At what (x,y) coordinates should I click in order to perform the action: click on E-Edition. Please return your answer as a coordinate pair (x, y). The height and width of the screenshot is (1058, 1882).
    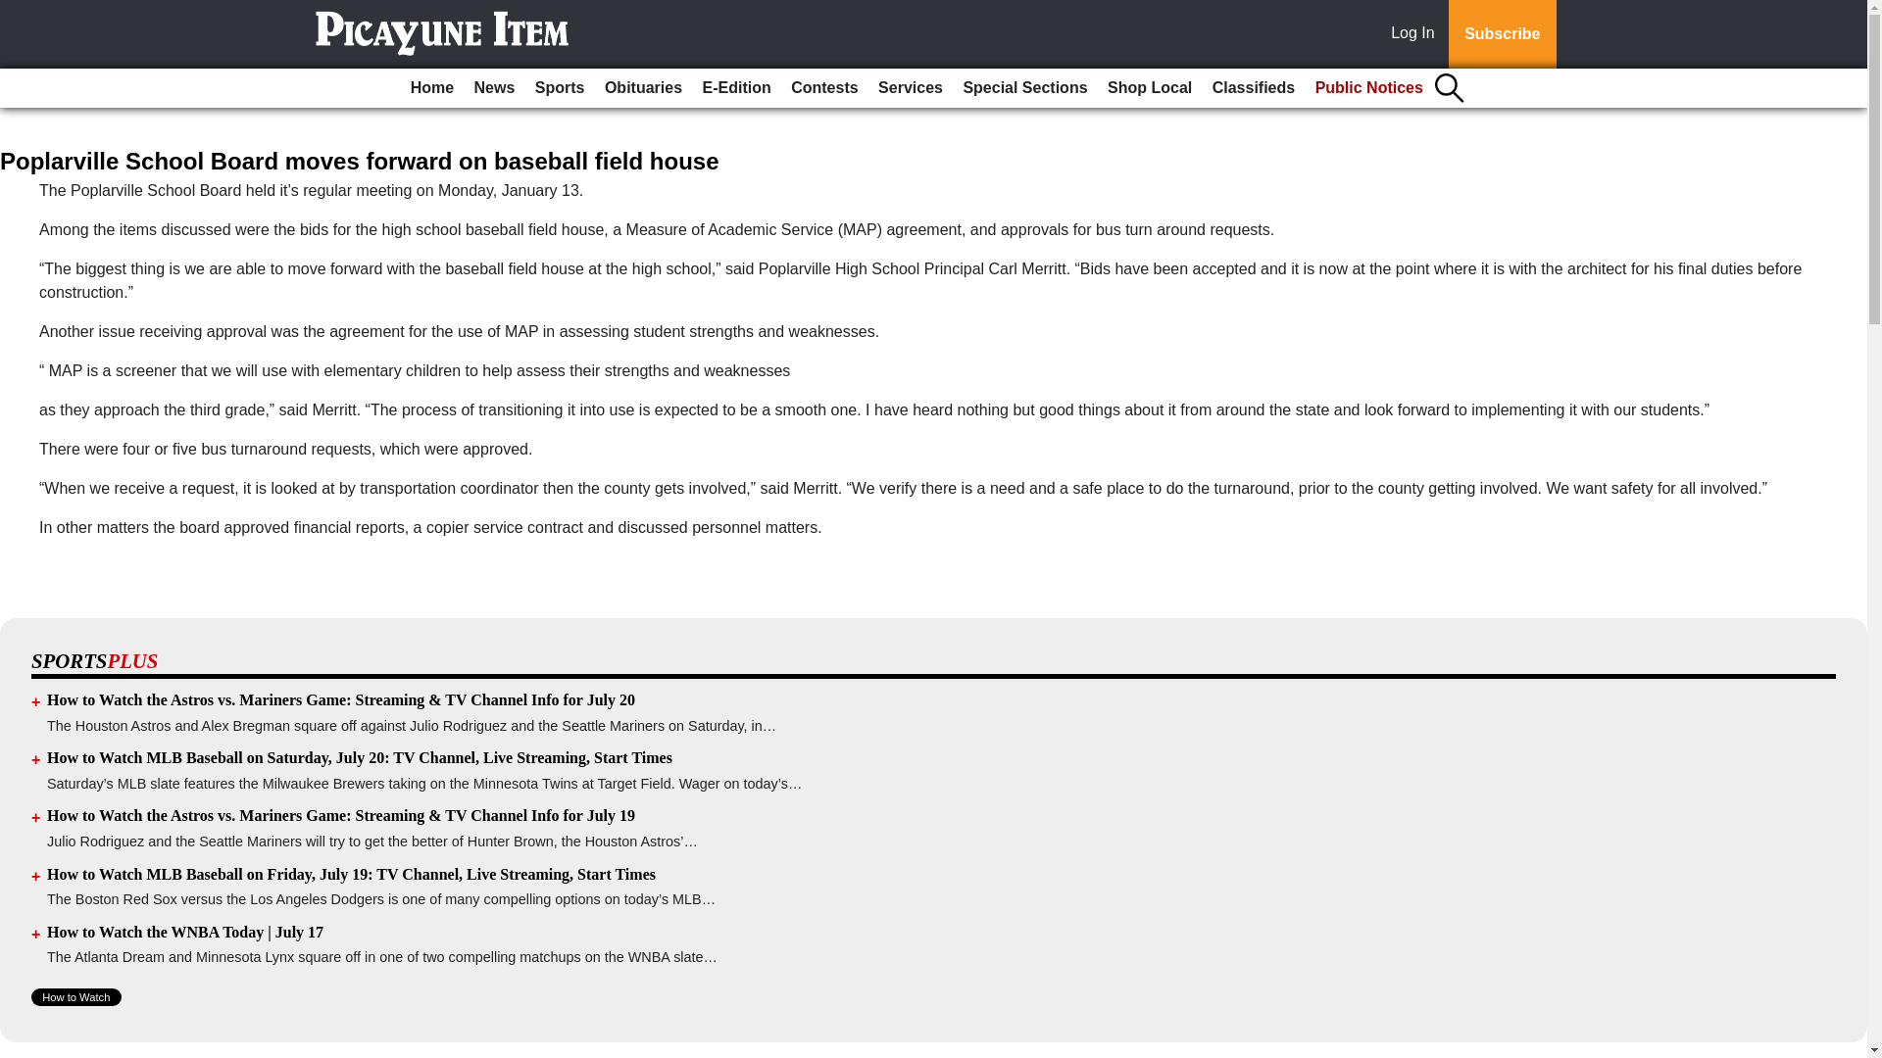
    Looking at the image, I should click on (736, 88).